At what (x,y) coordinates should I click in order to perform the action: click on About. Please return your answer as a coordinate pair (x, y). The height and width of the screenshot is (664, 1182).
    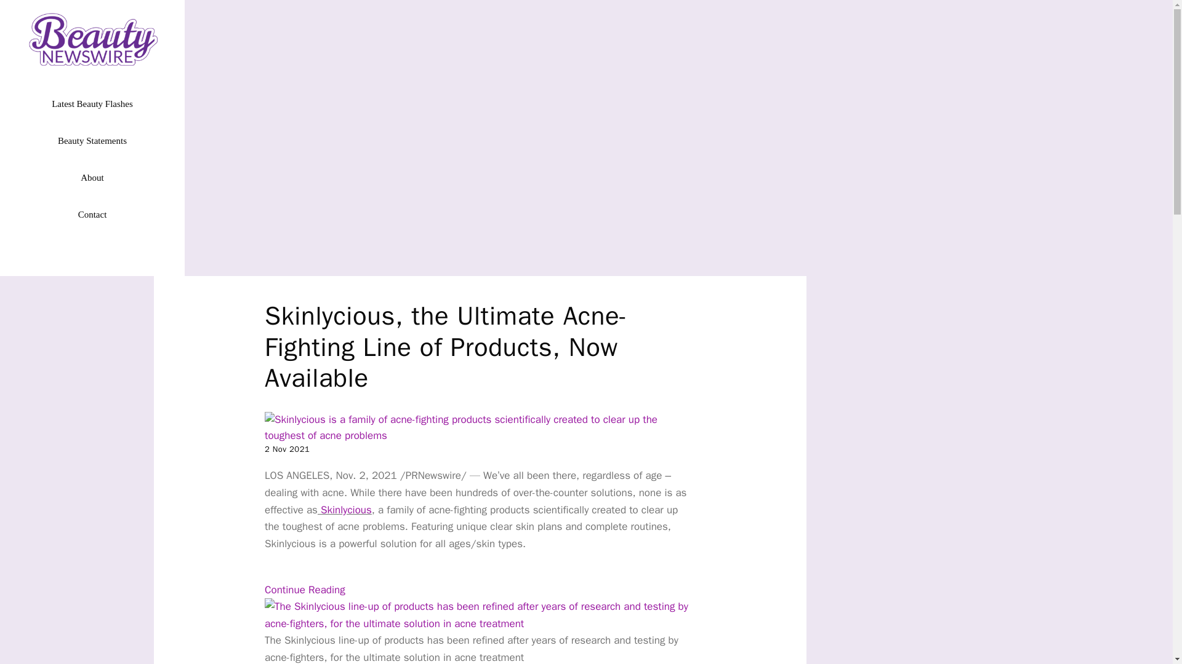
    Looking at the image, I should click on (92, 177).